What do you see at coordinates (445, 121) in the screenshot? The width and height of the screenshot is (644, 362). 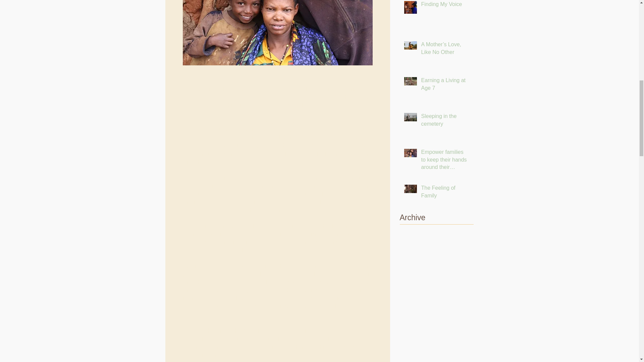 I see `Sleeping in the cemetery` at bounding box center [445, 121].